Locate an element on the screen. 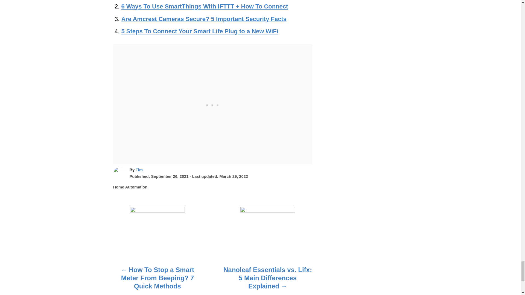 The image size is (525, 295). Are Amcrest Cameras Secure? 5 Important Security Facts is located at coordinates (204, 19).